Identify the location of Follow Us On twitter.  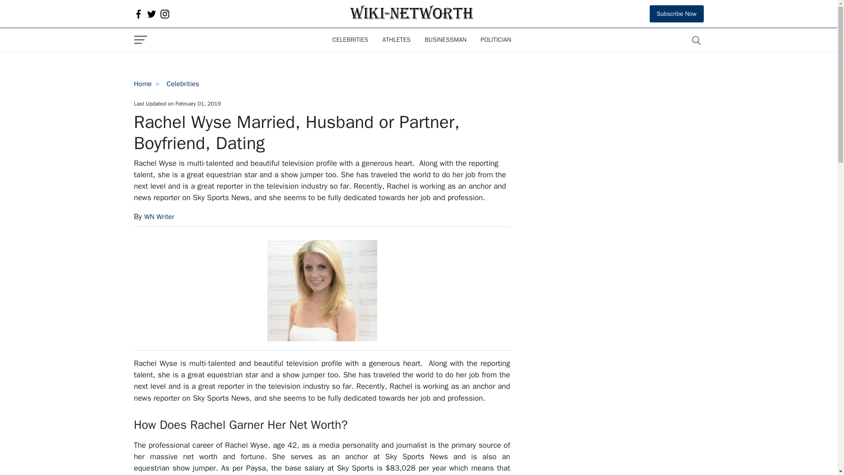
(151, 14).